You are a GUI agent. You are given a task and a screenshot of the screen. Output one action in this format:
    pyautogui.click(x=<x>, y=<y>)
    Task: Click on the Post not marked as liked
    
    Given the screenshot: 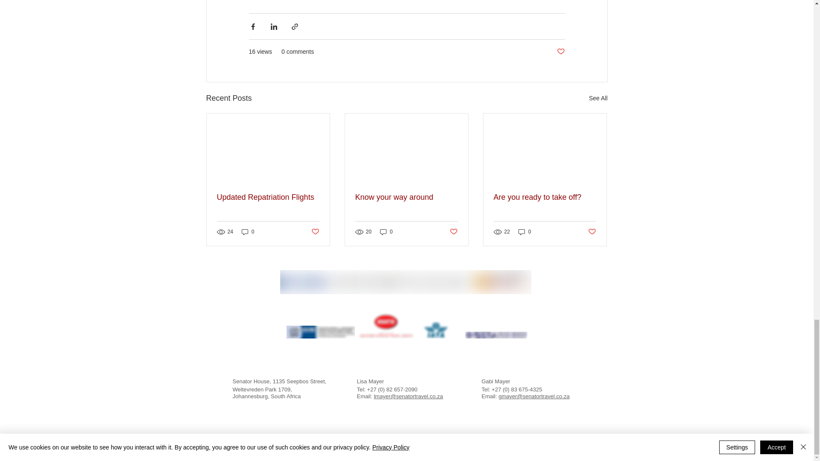 What is the action you would take?
    pyautogui.click(x=592, y=232)
    